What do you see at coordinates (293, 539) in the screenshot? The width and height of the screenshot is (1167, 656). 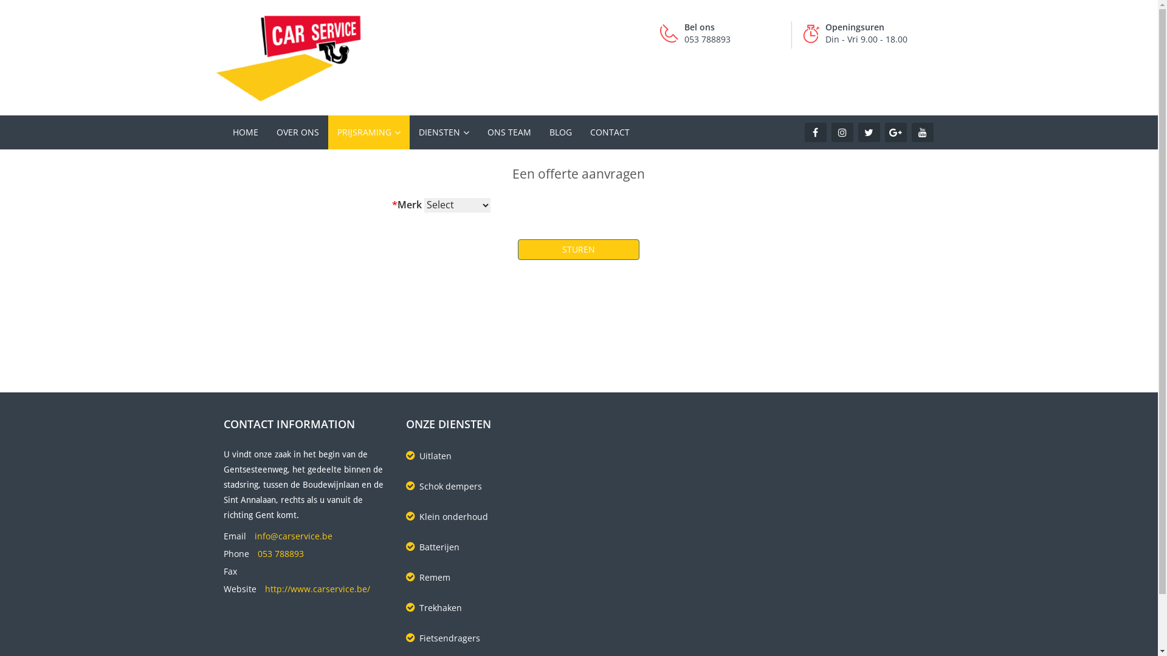 I see `info@carservice.be` at bounding box center [293, 539].